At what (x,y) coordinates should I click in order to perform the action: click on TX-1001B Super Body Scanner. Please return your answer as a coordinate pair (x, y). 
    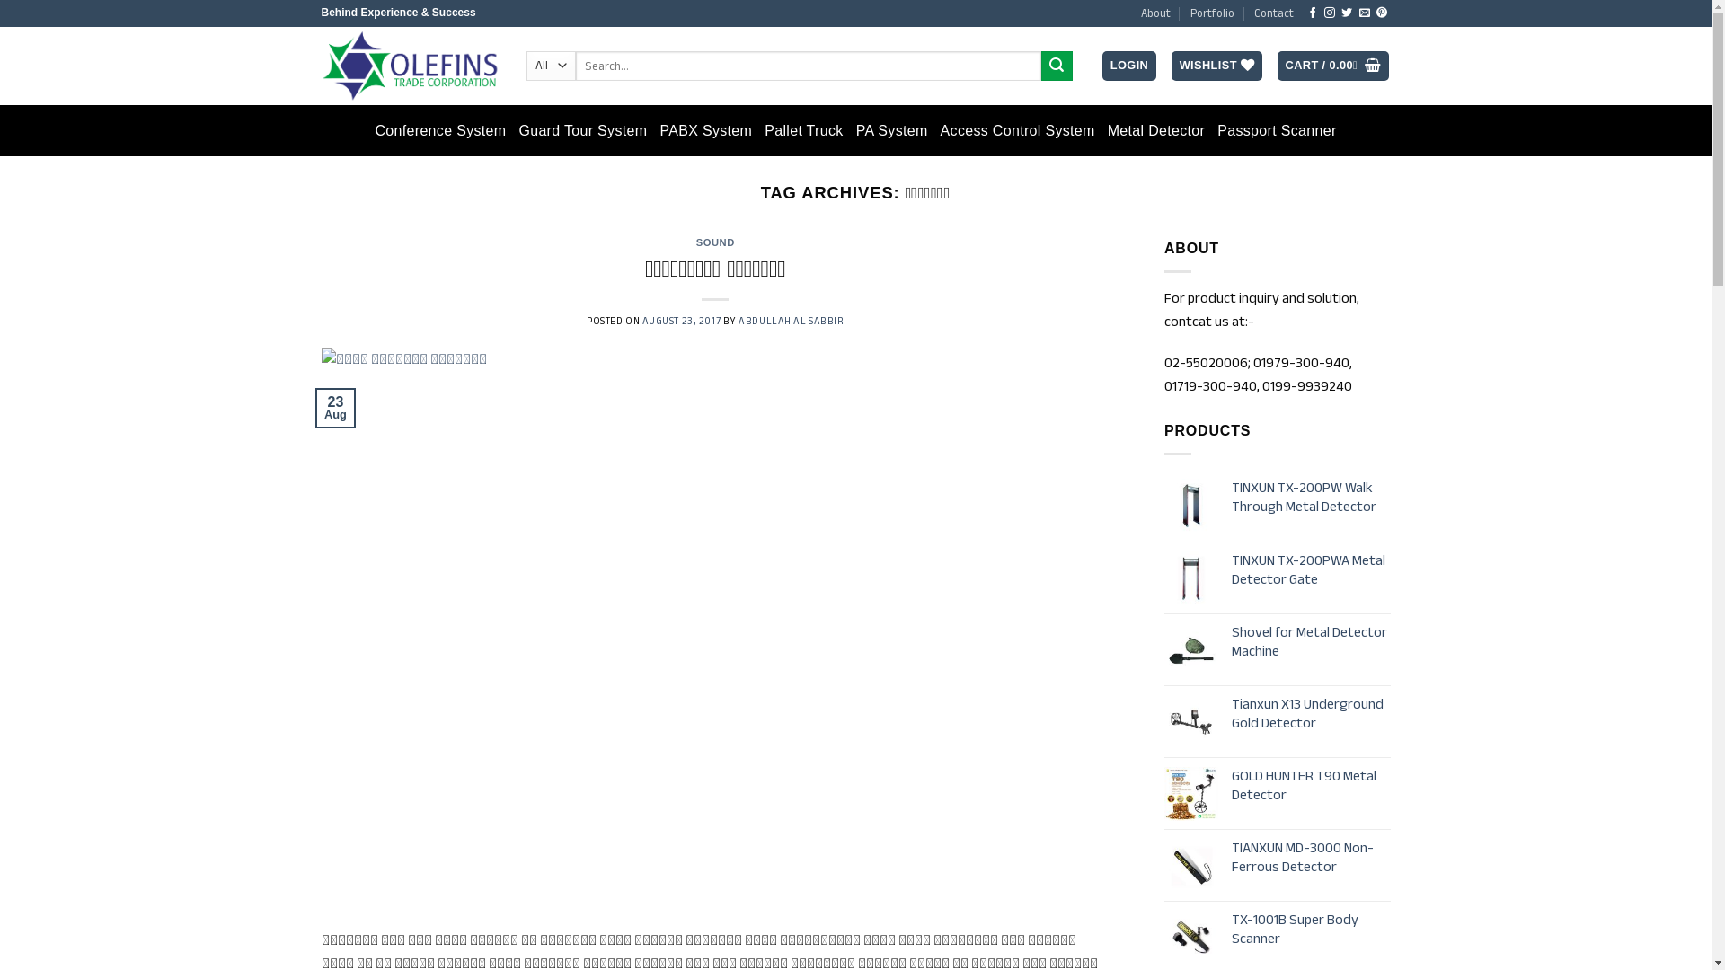
    Looking at the image, I should click on (1312, 930).